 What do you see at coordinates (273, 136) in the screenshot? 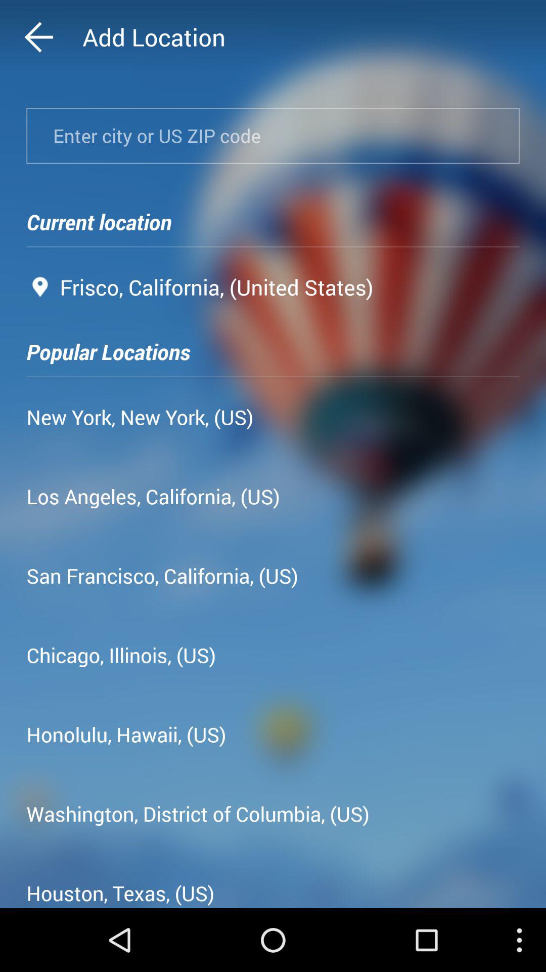
I see `enter city or zip` at bounding box center [273, 136].